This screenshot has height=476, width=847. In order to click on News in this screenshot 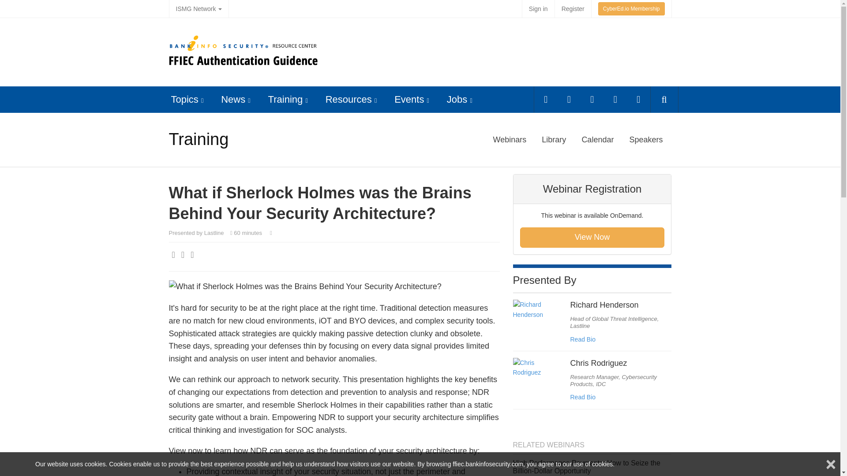, I will do `click(233, 99)`.